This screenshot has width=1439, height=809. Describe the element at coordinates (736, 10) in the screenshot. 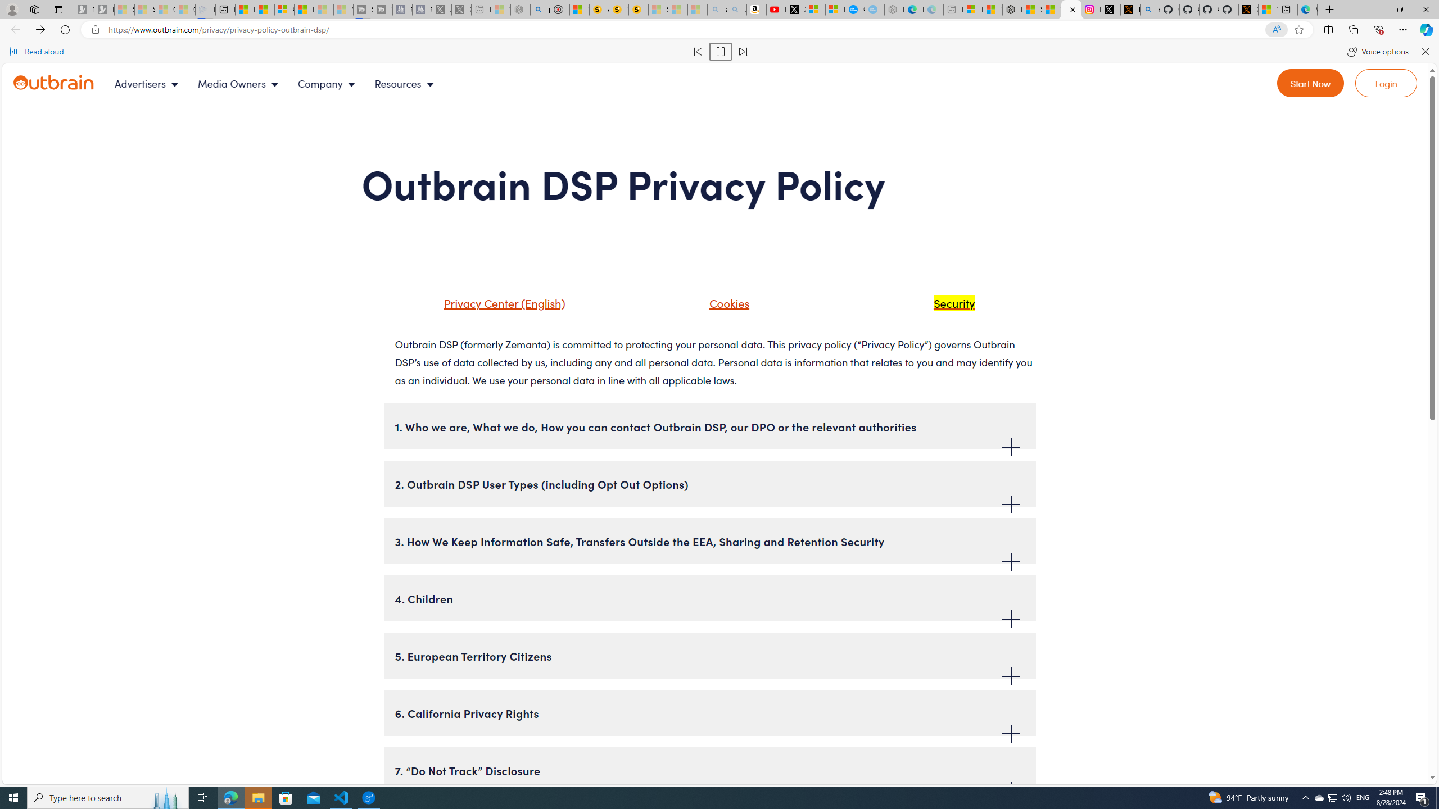

I see `Amazon Echo Dot PNG - Search Images - Sleeping` at that location.